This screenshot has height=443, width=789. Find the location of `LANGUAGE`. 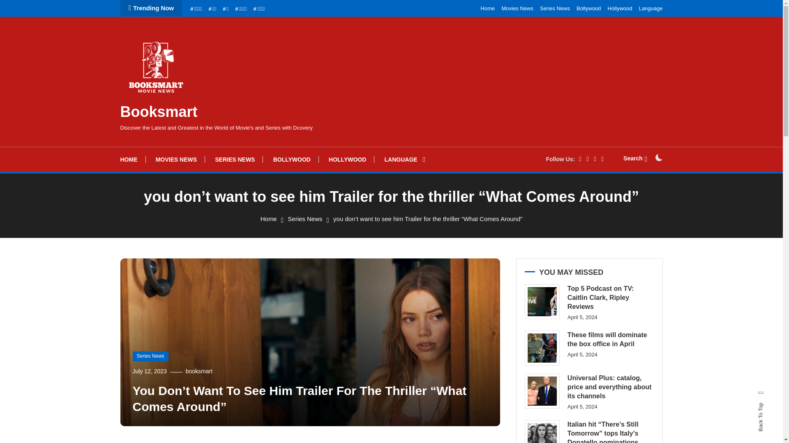

LANGUAGE is located at coordinates (405, 159).